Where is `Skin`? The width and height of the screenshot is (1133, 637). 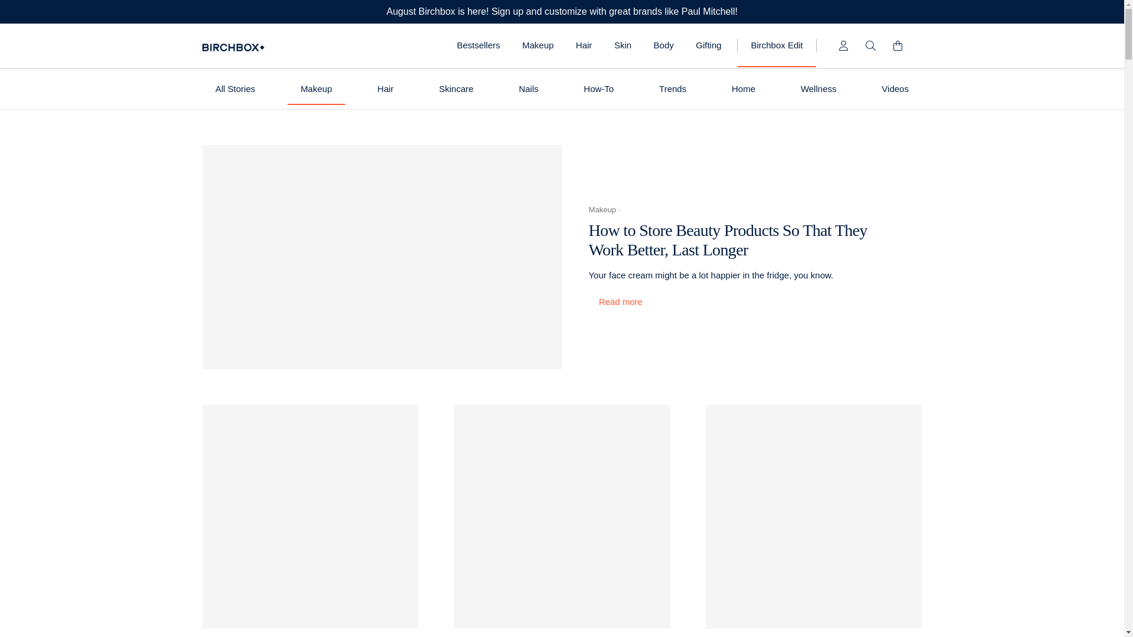
Skin is located at coordinates (622, 45).